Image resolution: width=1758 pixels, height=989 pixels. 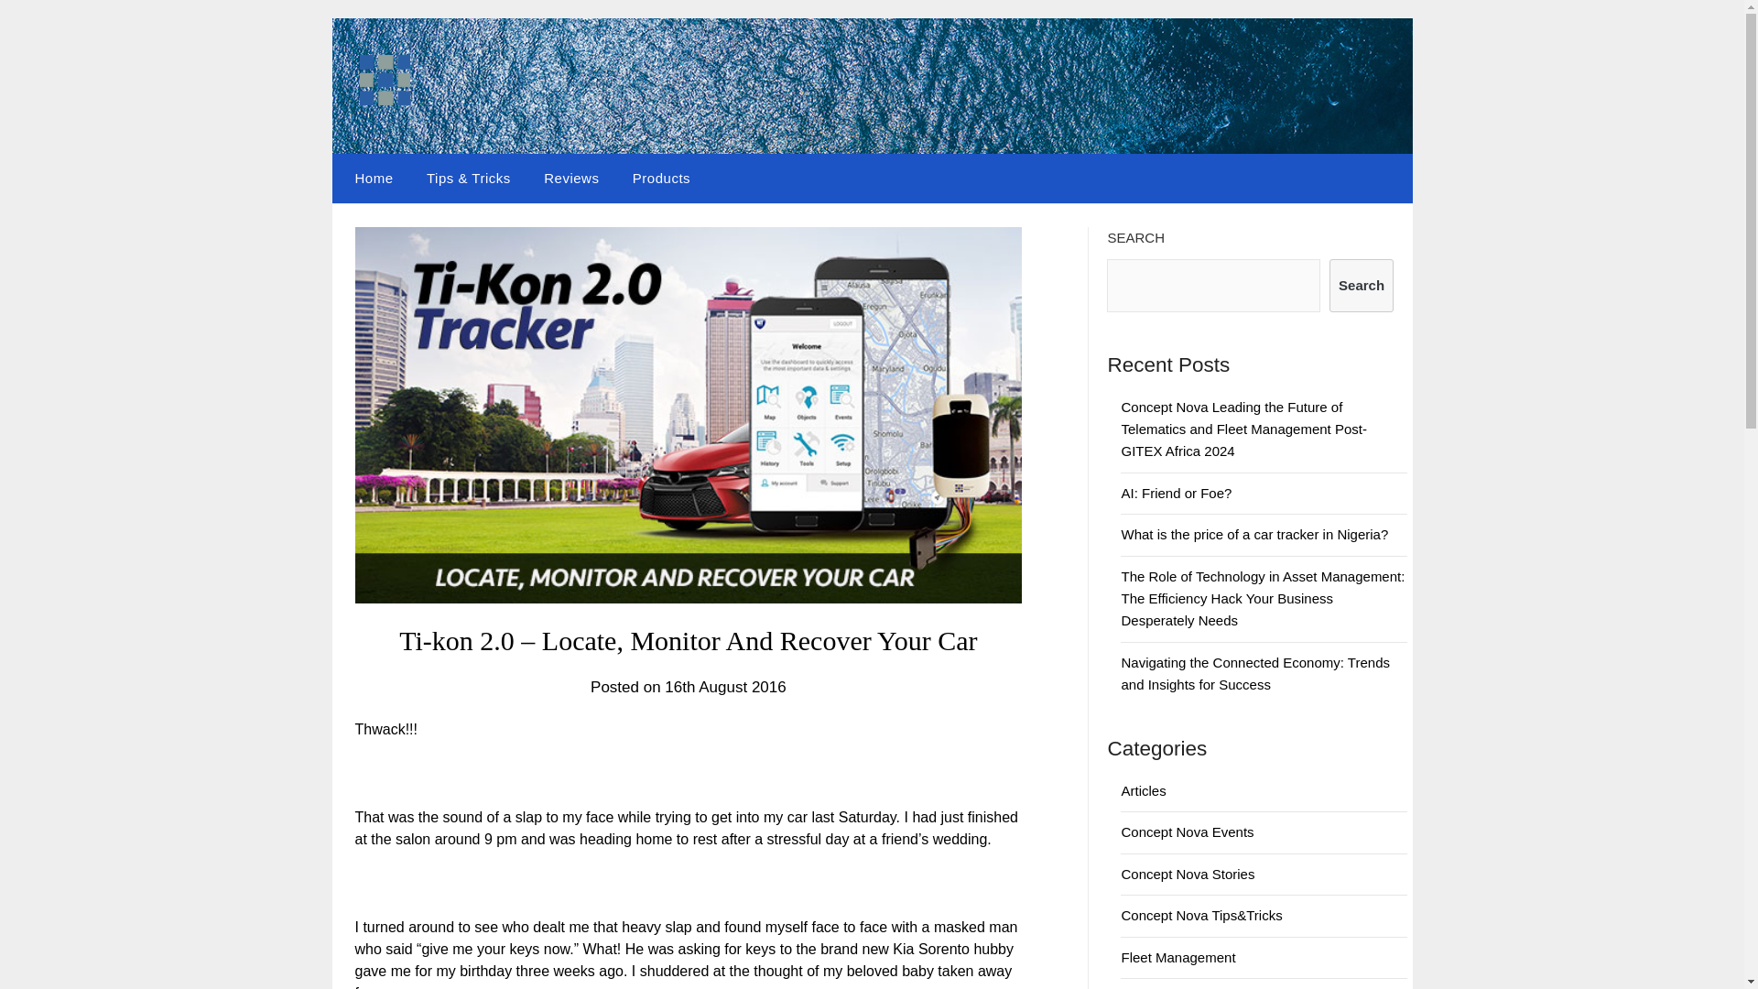 I want to click on Reviews, so click(x=571, y=179).